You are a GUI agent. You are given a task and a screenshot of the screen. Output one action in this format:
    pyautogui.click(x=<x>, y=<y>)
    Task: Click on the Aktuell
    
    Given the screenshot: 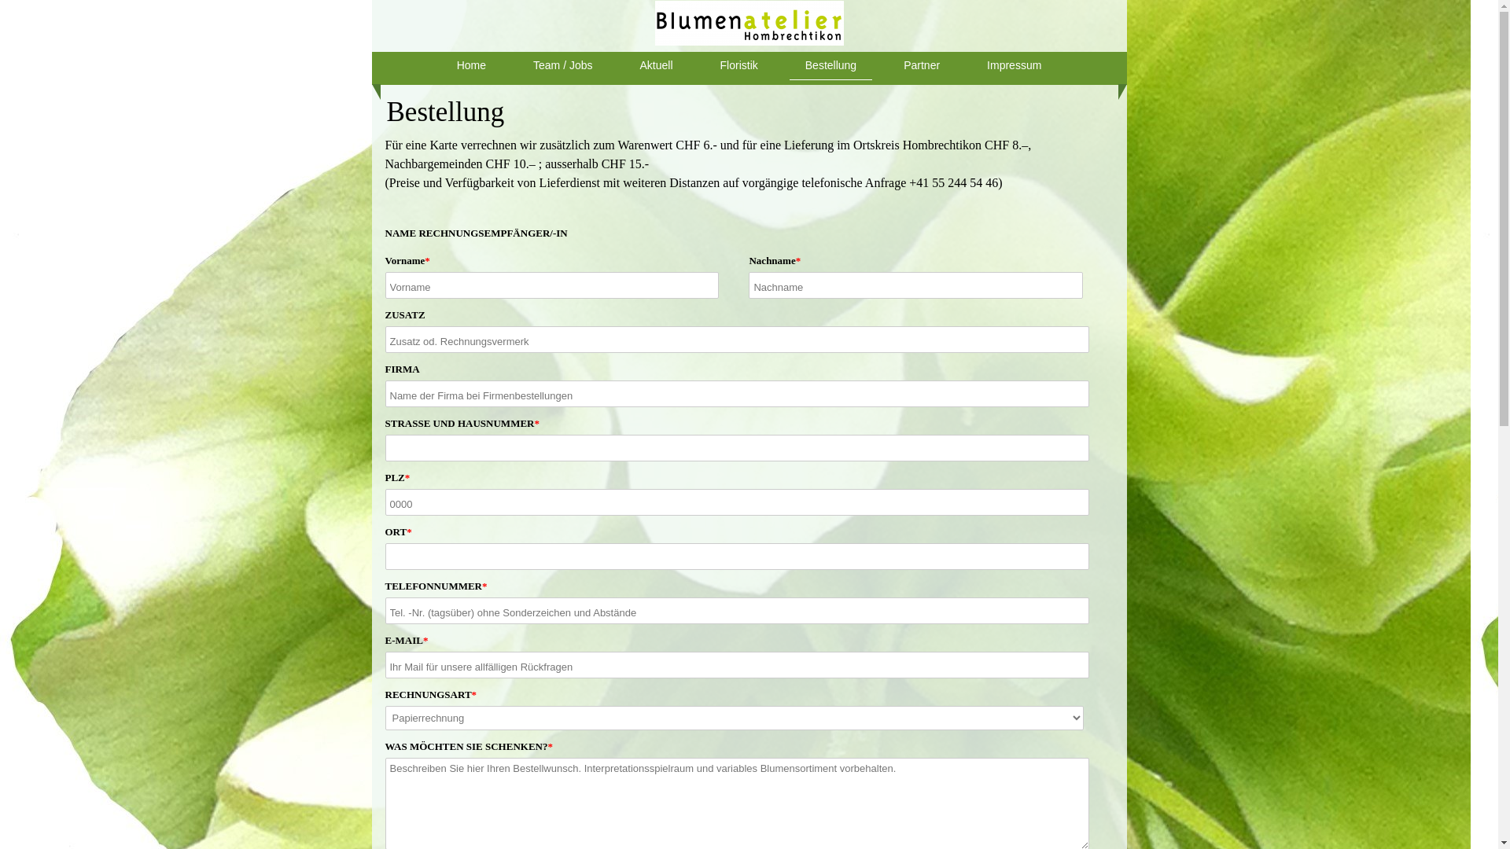 What is the action you would take?
    pyautogui.click(x=657, y=66)
    